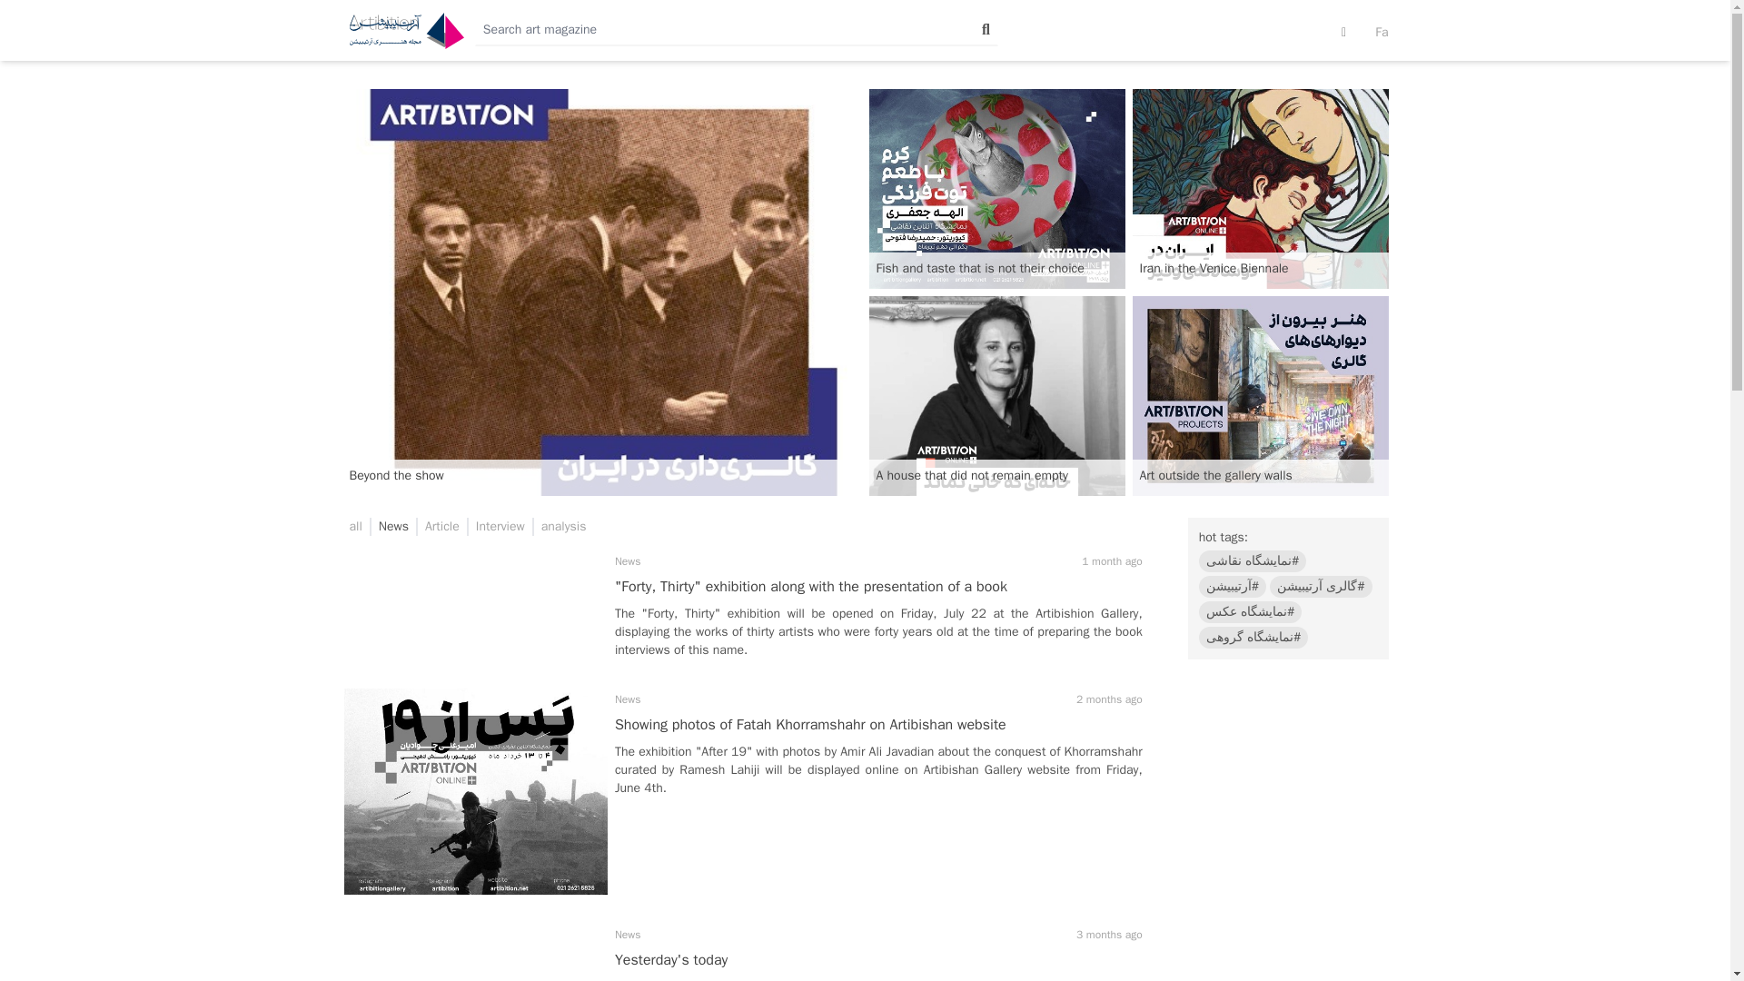 Image resolution: width=1744 pixels, height=981 pixels. I want to click on Iran in the Venice Biennale, so click(1260, 189).